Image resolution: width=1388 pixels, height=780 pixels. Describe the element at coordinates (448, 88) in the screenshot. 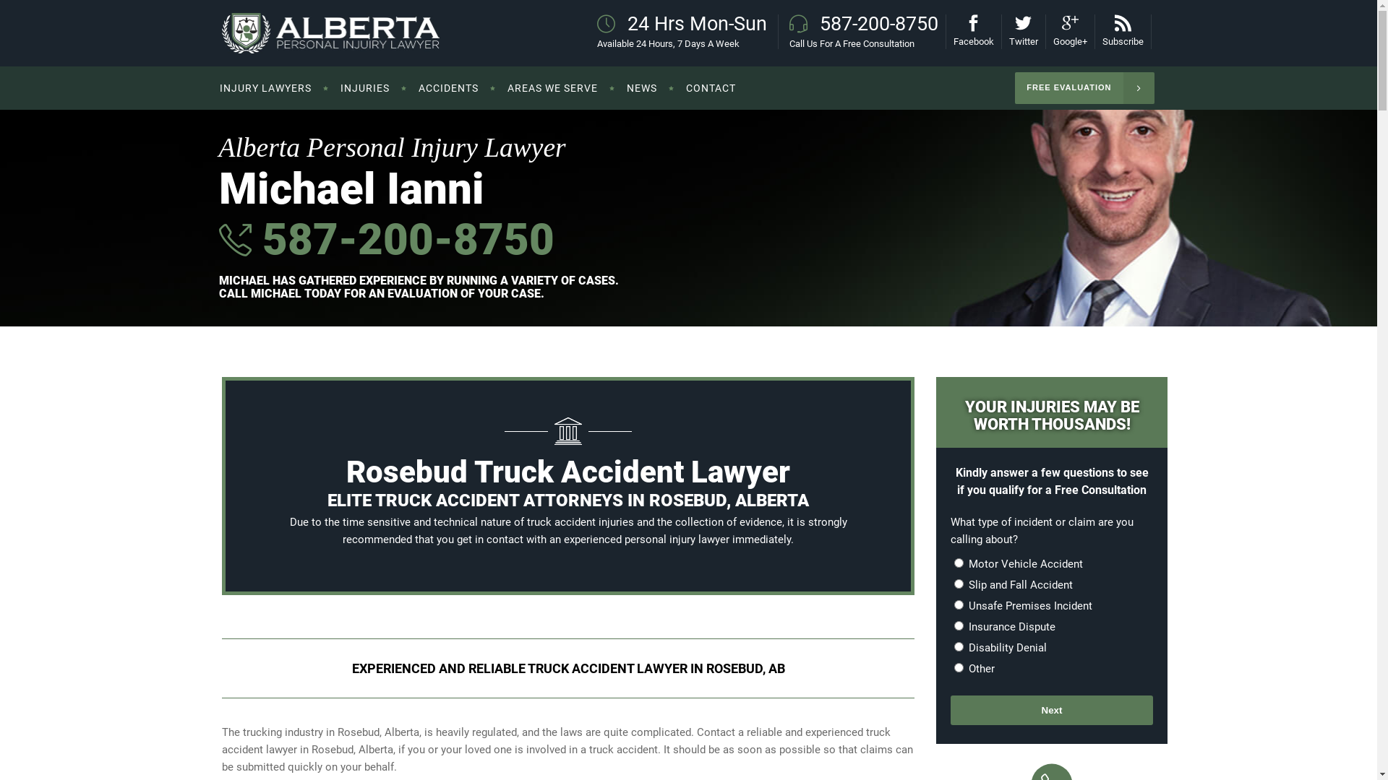

I see `ACCIDENTS` at that location.